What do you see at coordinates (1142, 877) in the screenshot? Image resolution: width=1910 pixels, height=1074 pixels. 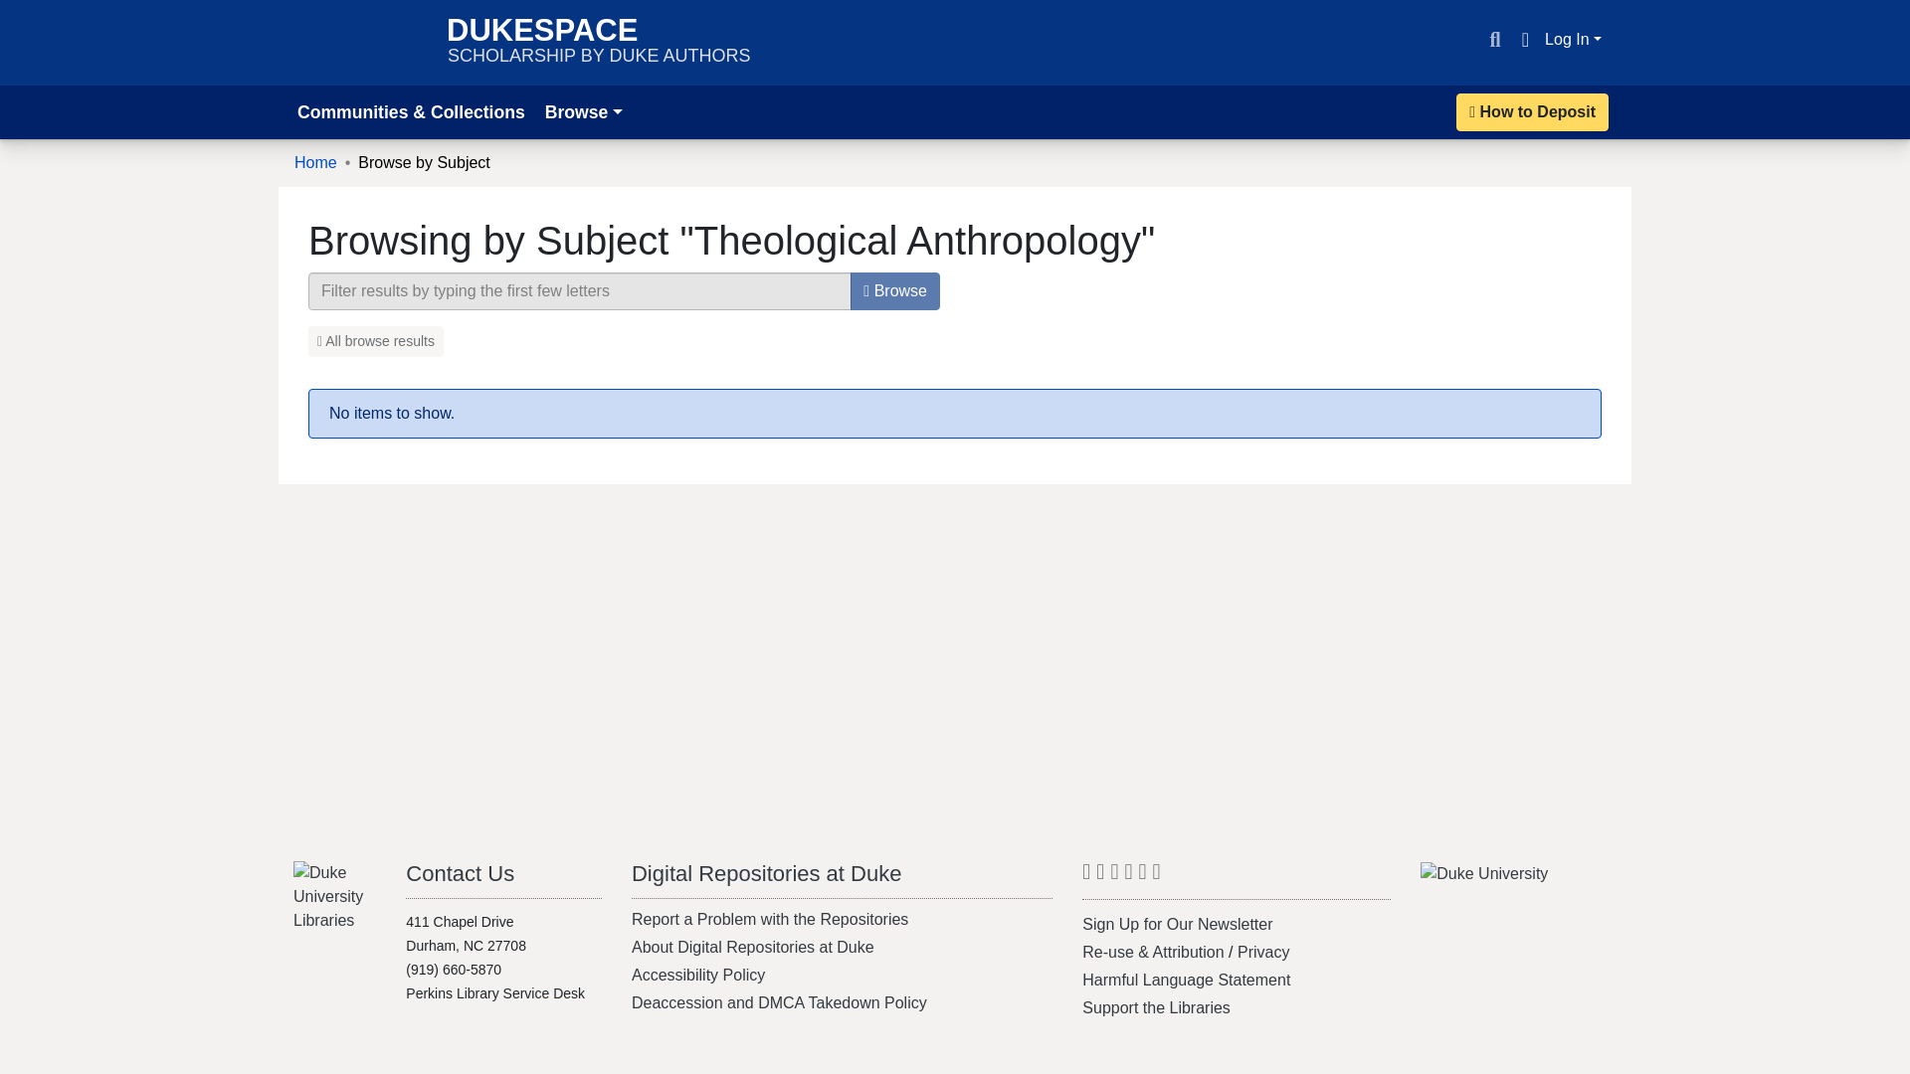 I see `Accessibility Policy` at bounding box center [1142, 877].